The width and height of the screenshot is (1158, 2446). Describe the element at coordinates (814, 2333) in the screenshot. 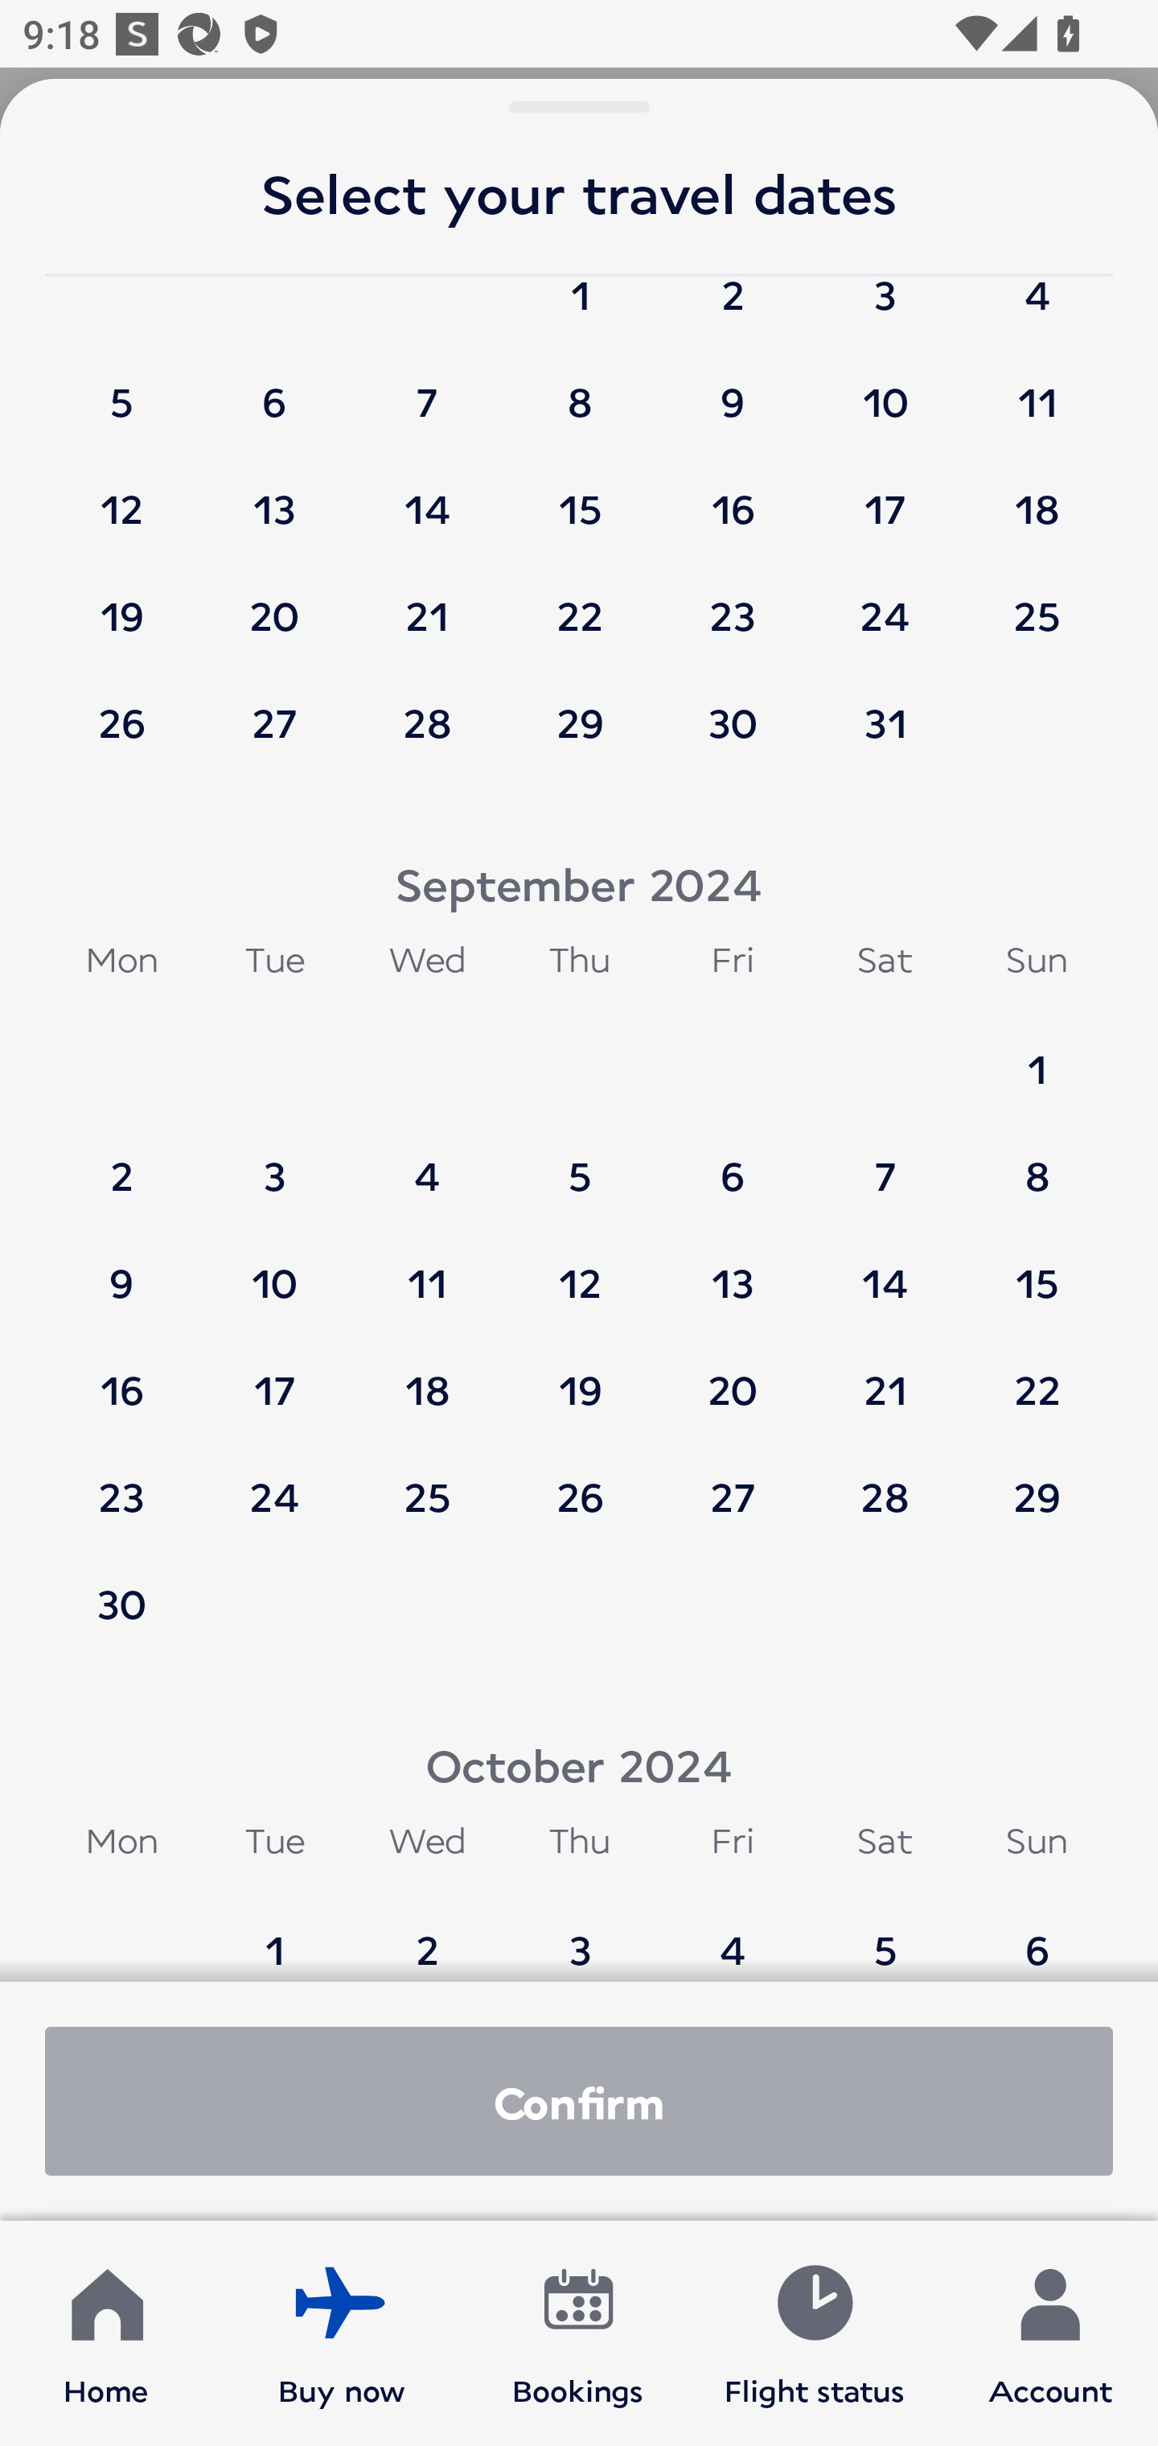

I see `Flight status` at that location.